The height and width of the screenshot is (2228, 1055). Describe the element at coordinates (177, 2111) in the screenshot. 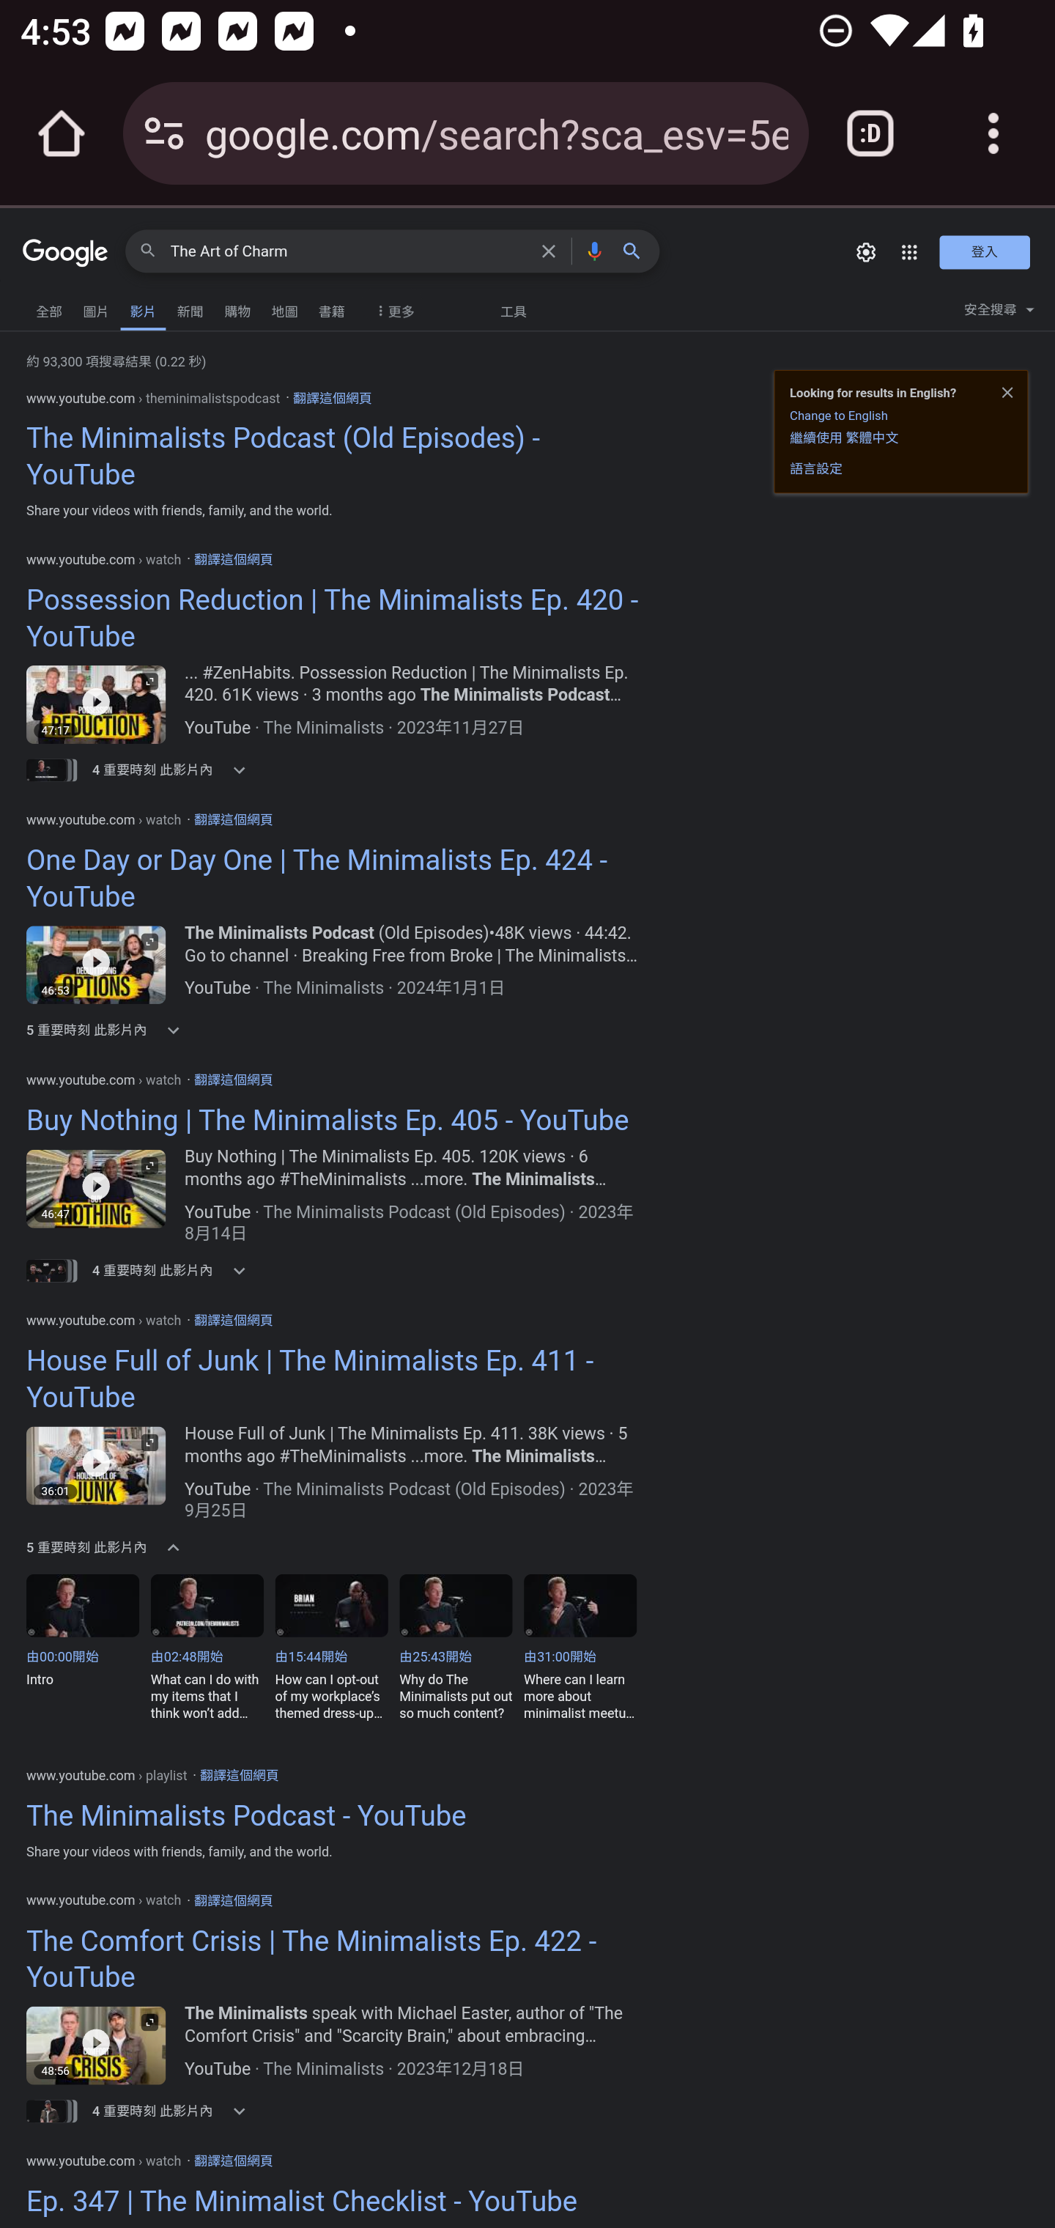

I see `4 重要時刻  此影片內` at that location.